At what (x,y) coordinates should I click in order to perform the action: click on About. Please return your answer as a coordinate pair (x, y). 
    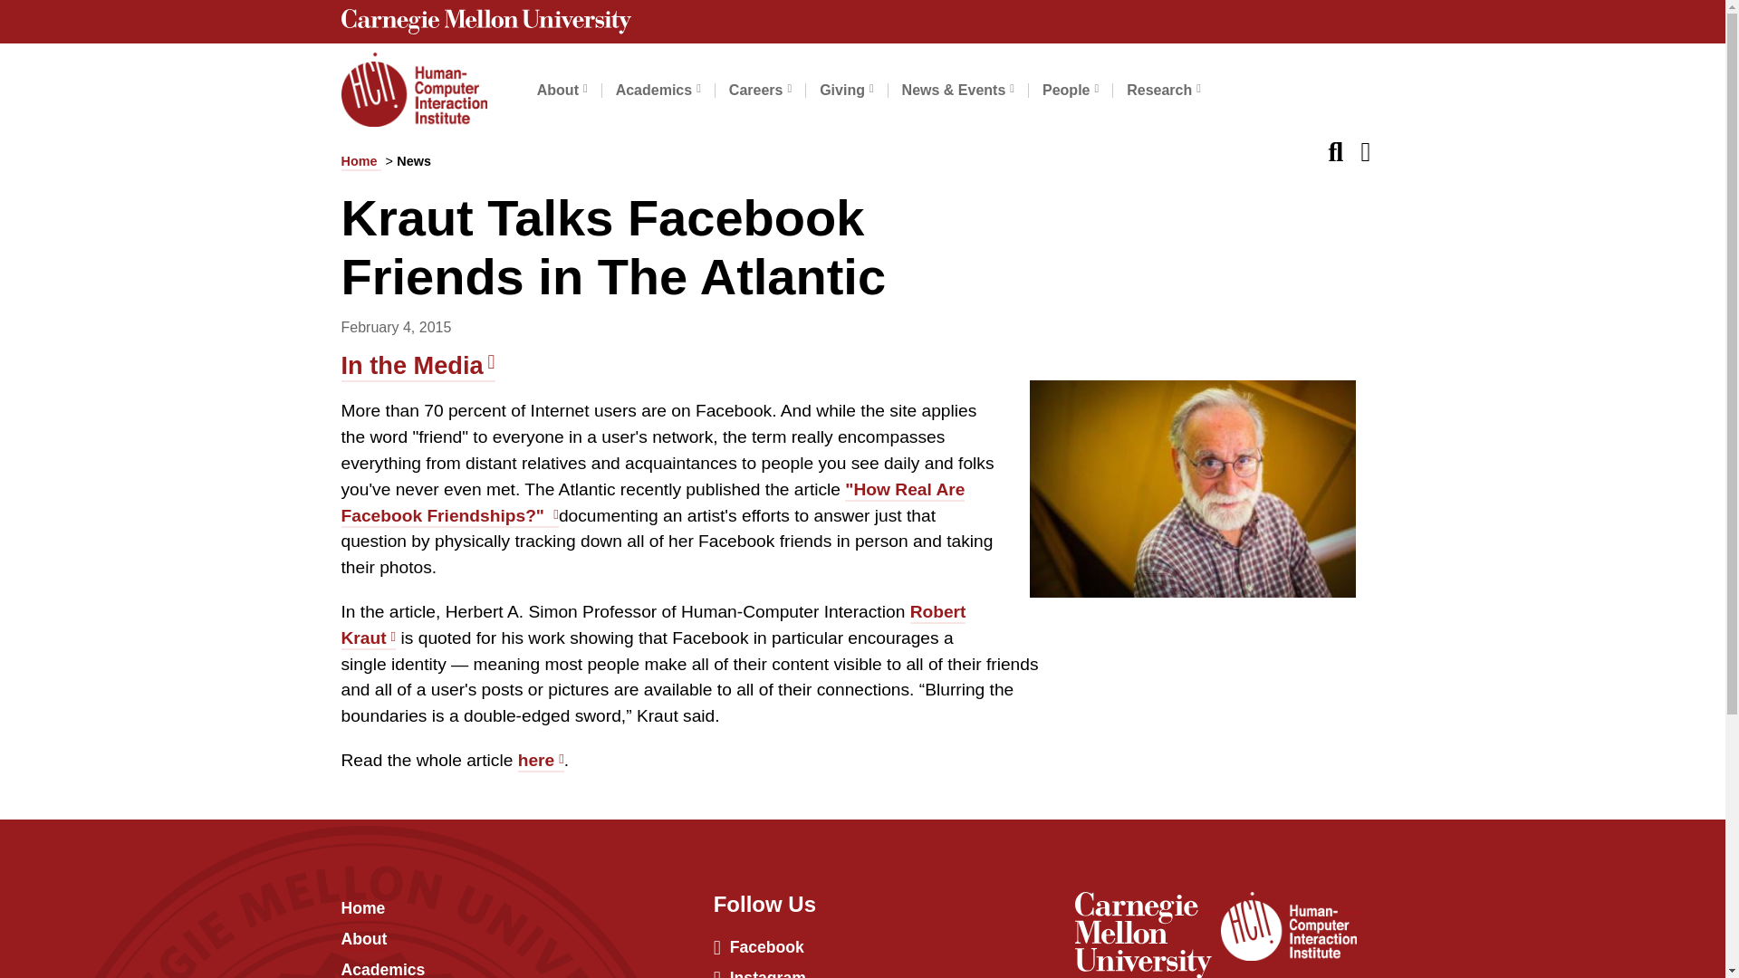
    Looking at the image, I should click on (562, 91).